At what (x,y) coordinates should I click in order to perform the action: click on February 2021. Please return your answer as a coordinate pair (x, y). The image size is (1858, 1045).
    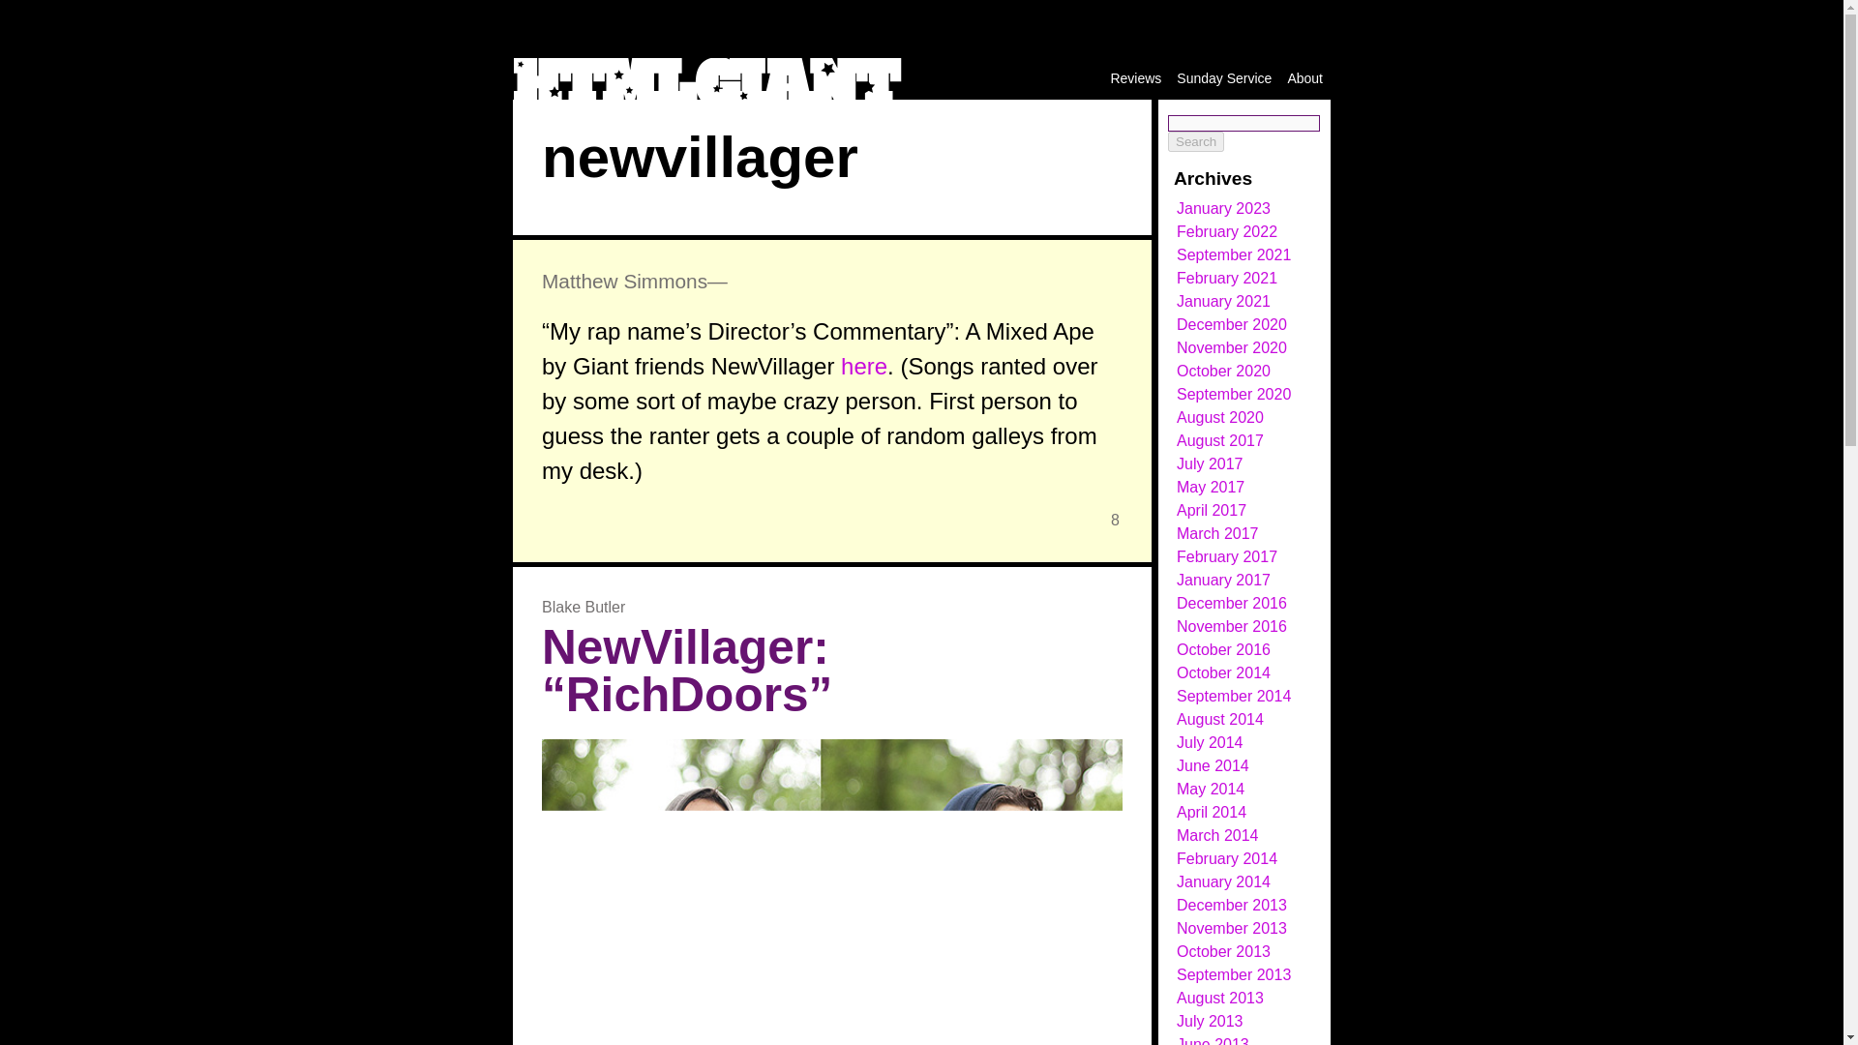
    Looking at the image, I should click on (1227, 277).